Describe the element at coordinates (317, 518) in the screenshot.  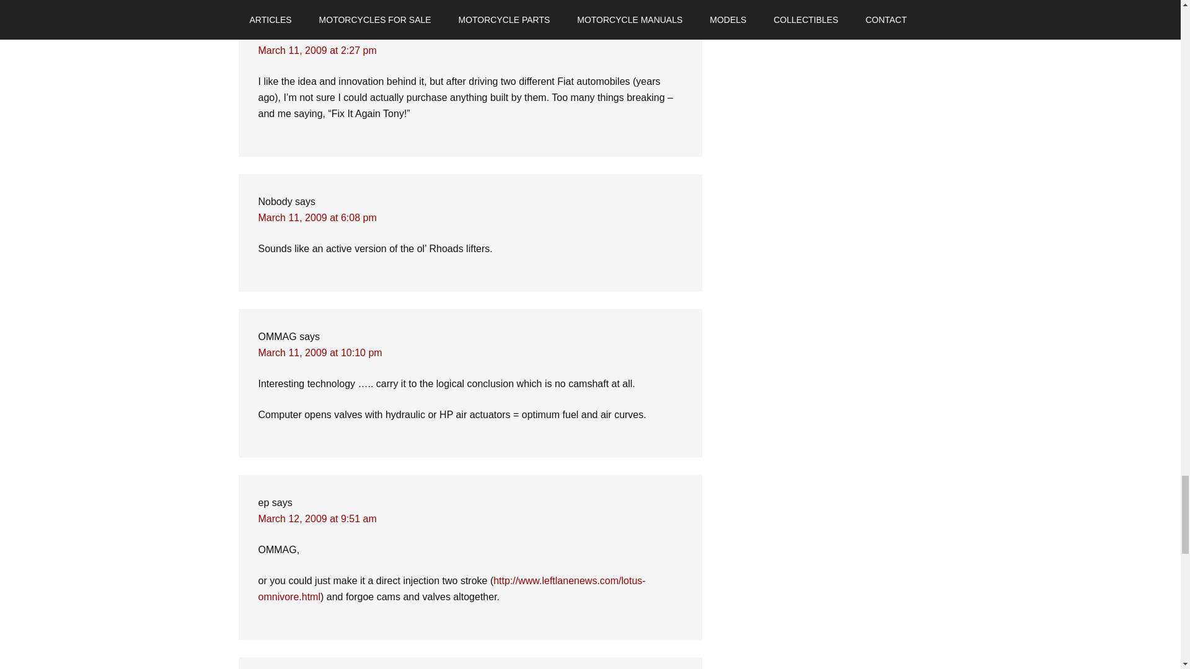
I see `March 12, 2009 at 9:51 am` at that location.